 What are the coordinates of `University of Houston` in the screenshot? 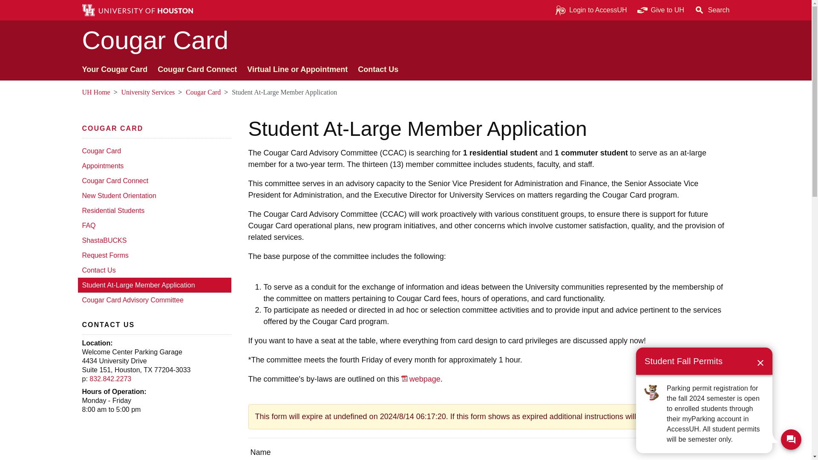 It's located at (87, 92).